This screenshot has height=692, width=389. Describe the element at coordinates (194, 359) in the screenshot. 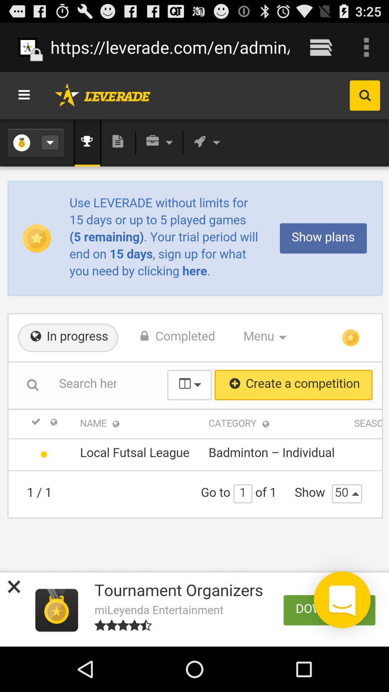

I see `choose the icon below the https leverade com icon` at that location.